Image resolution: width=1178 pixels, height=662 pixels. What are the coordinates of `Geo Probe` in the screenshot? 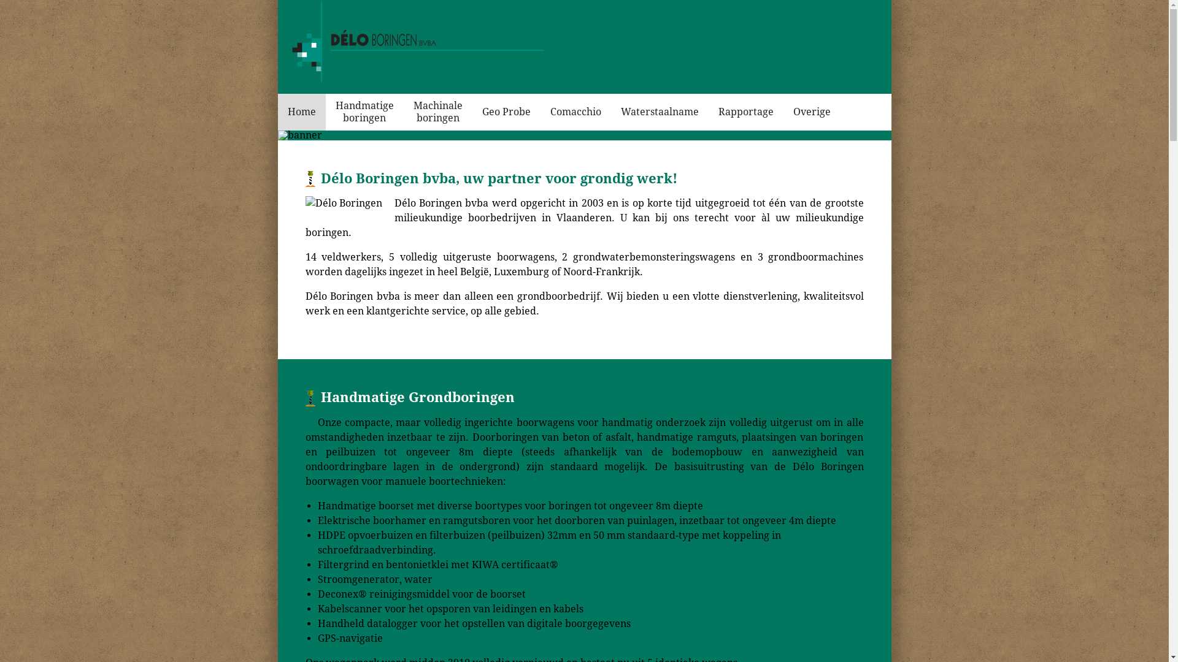 It's located at (507, 112).